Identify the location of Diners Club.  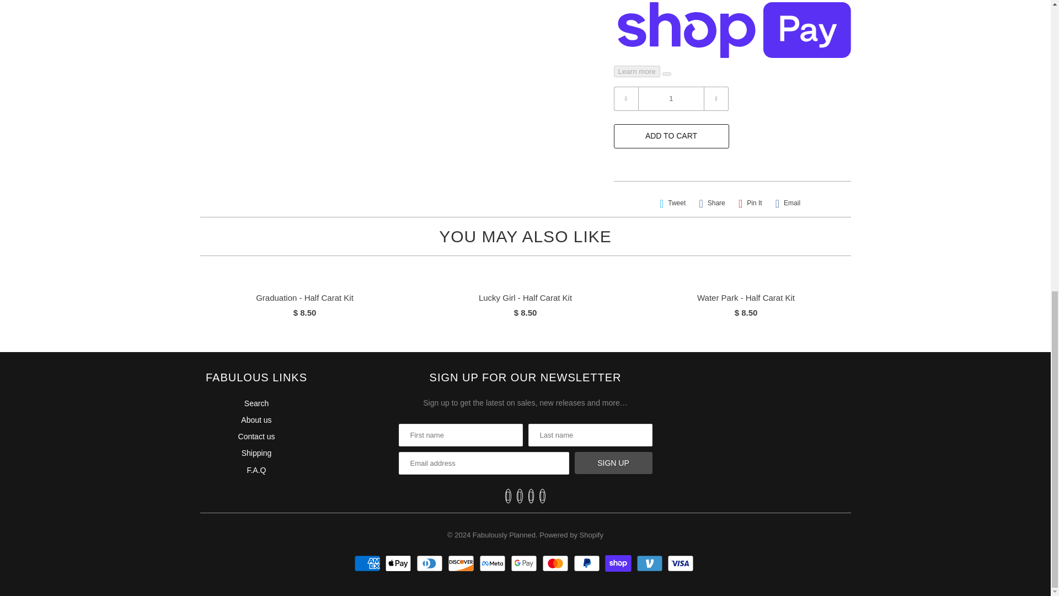
(431, 563).